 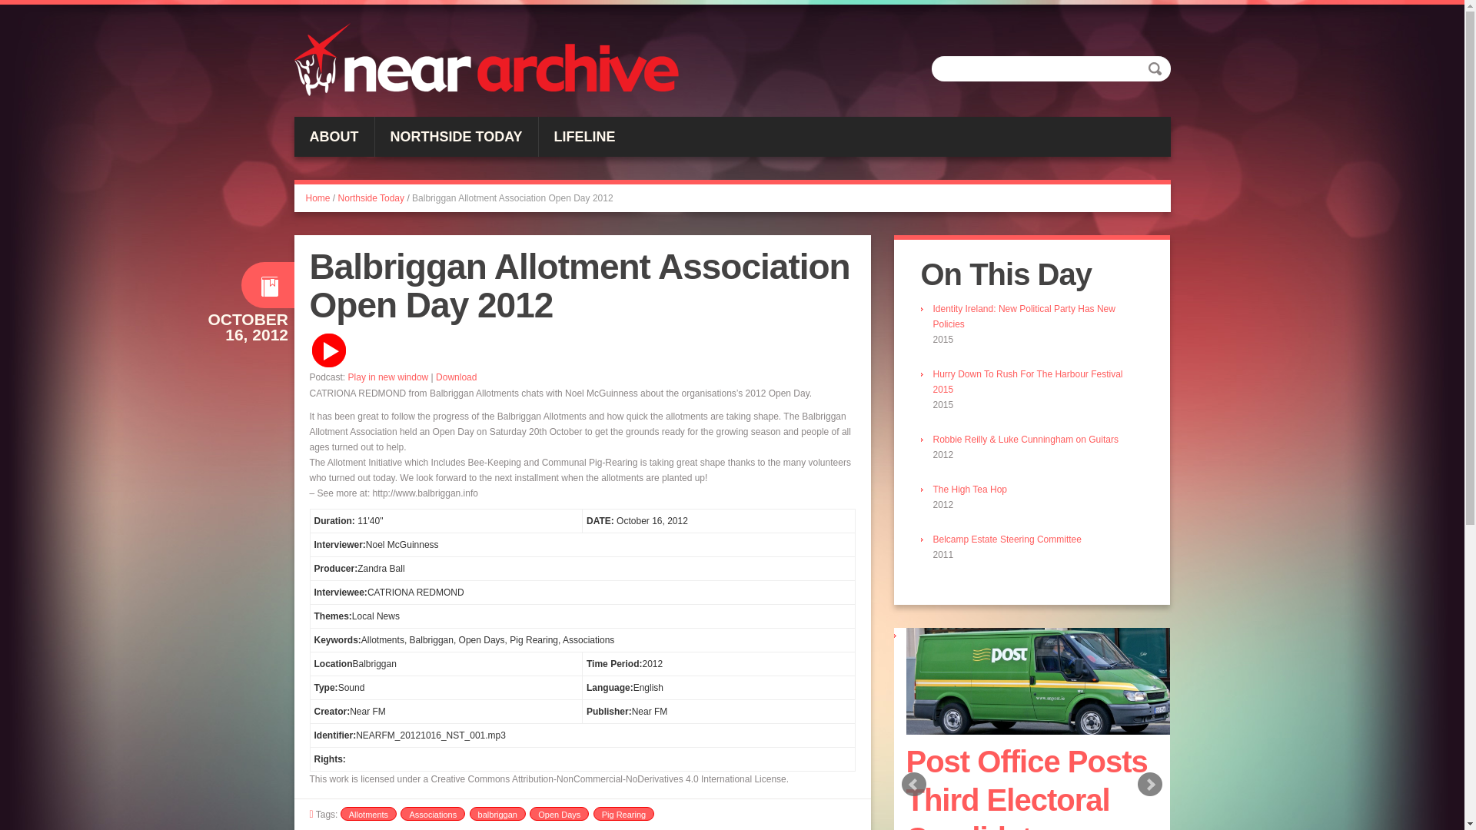 What do you see at coordinates (371, 198) in the screenshot?
I see `Northside Today` at bounding box center [371, 198].